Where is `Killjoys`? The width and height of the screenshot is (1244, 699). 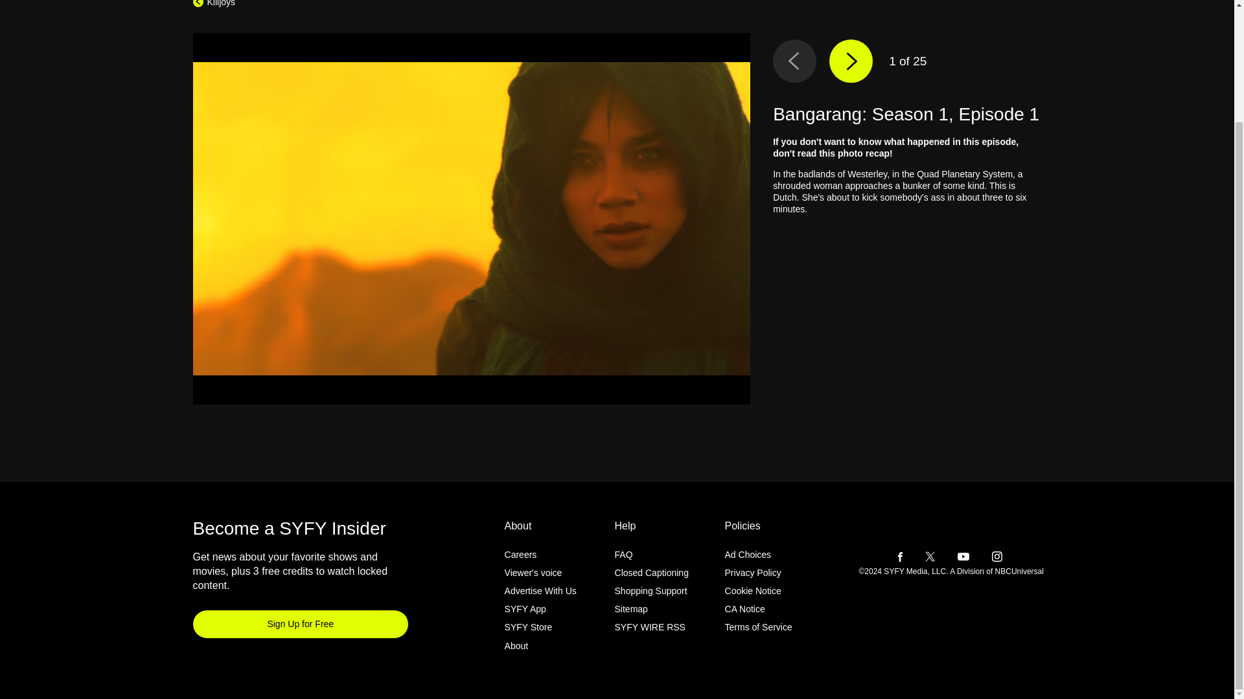
Killjoys is located at coordinates (214, 3).